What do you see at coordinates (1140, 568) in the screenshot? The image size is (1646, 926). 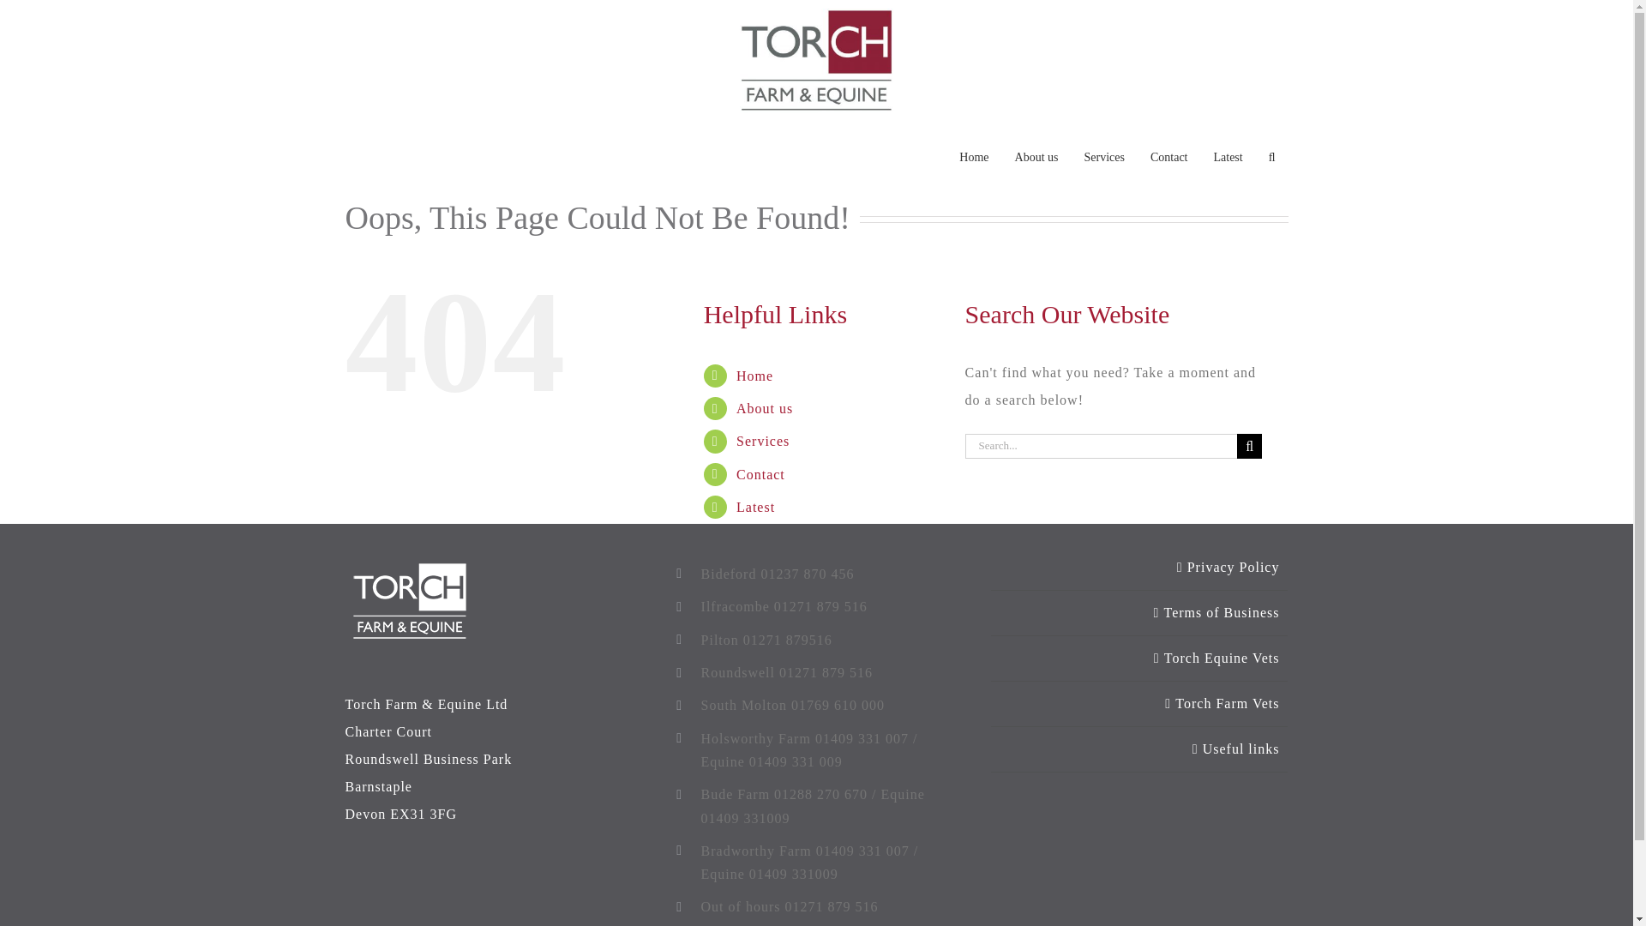 I see `Privacy Policy` at bounding box center [1140, 568].